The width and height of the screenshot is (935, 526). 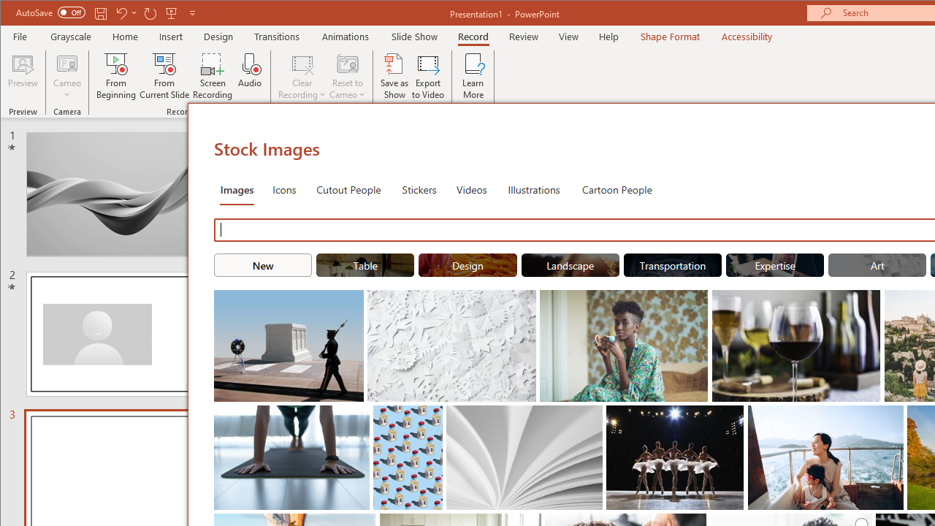 What do you see at coordinates (428, 76) in the screenshot?
I see `Export to Video` at bounding box center [428, 76].